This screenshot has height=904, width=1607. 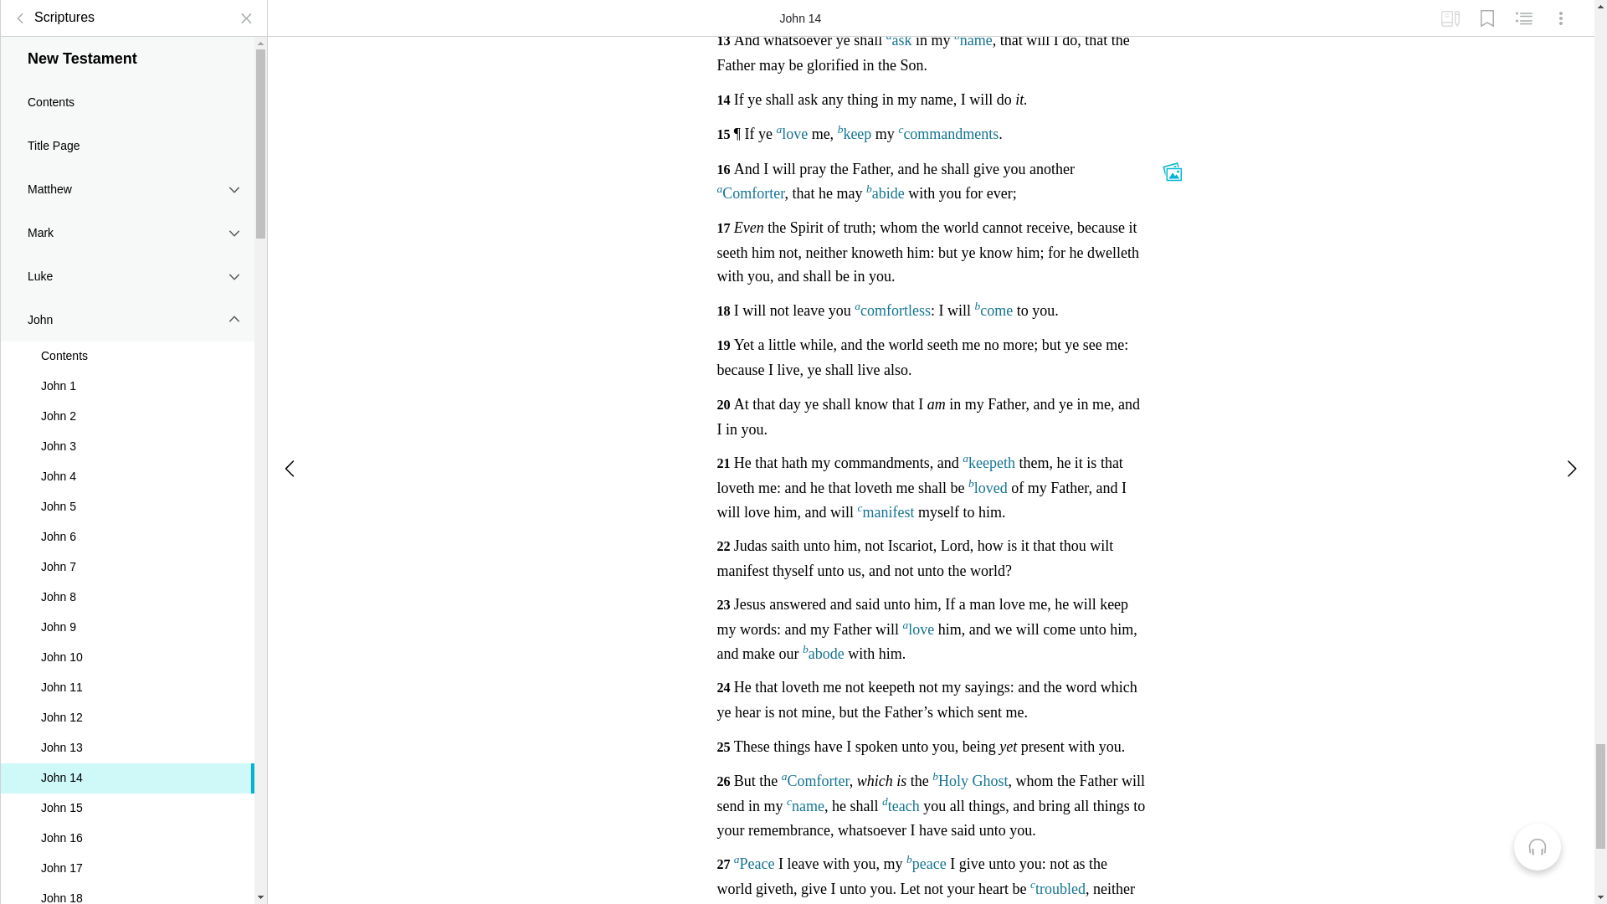 What do you see at coordinates (127, 413) in the screenshot?
I see `Colossians` at bounding box center [127, 413].